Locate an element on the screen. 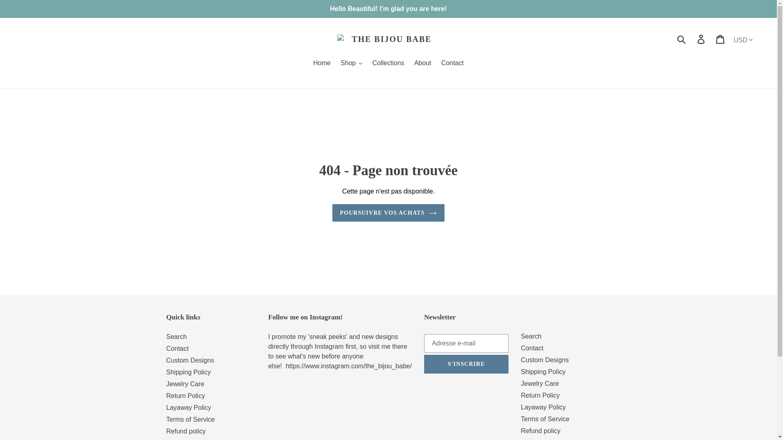 This screenshot has width=783, height=440. Panier is located at coordinates (721, 39).